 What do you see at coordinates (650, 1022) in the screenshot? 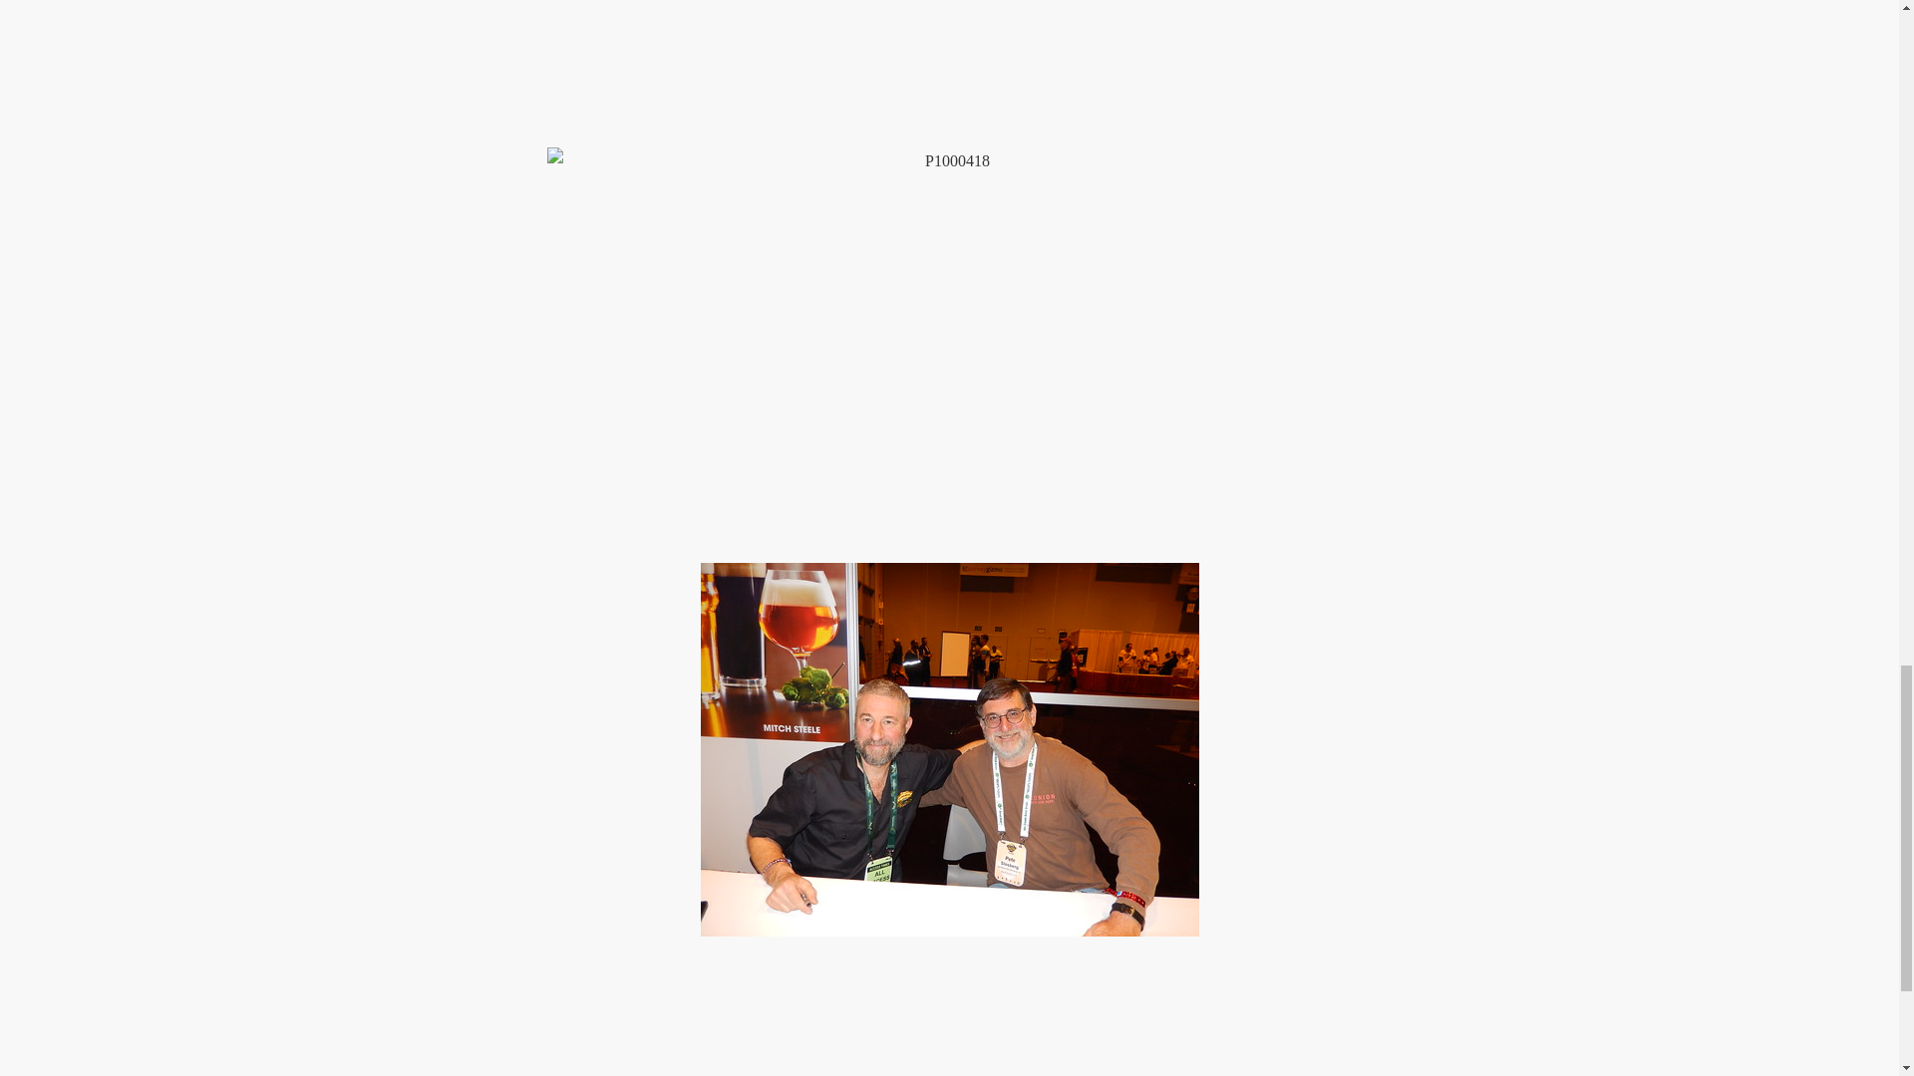
I see `Birthdays` at bounding box center [650, 1022].